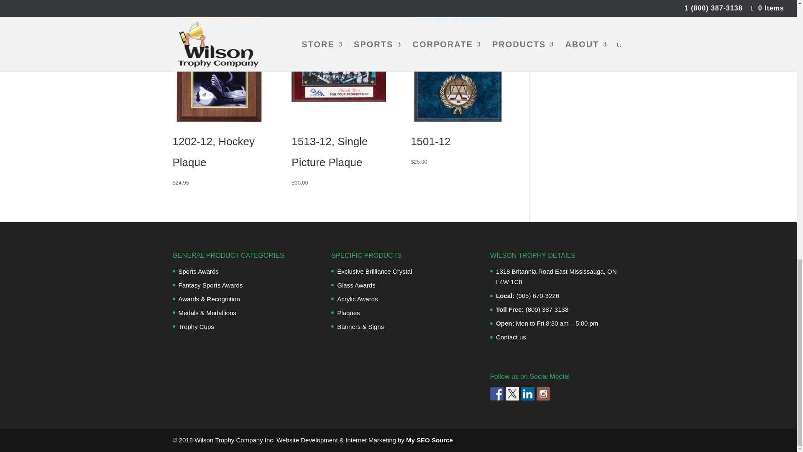 The width and height of the screenshot is (803, 452). What do you see at coordinates (496, 393) in the screenshot?
I see `Follow us on Facebook` at bounding box center [496, 393].